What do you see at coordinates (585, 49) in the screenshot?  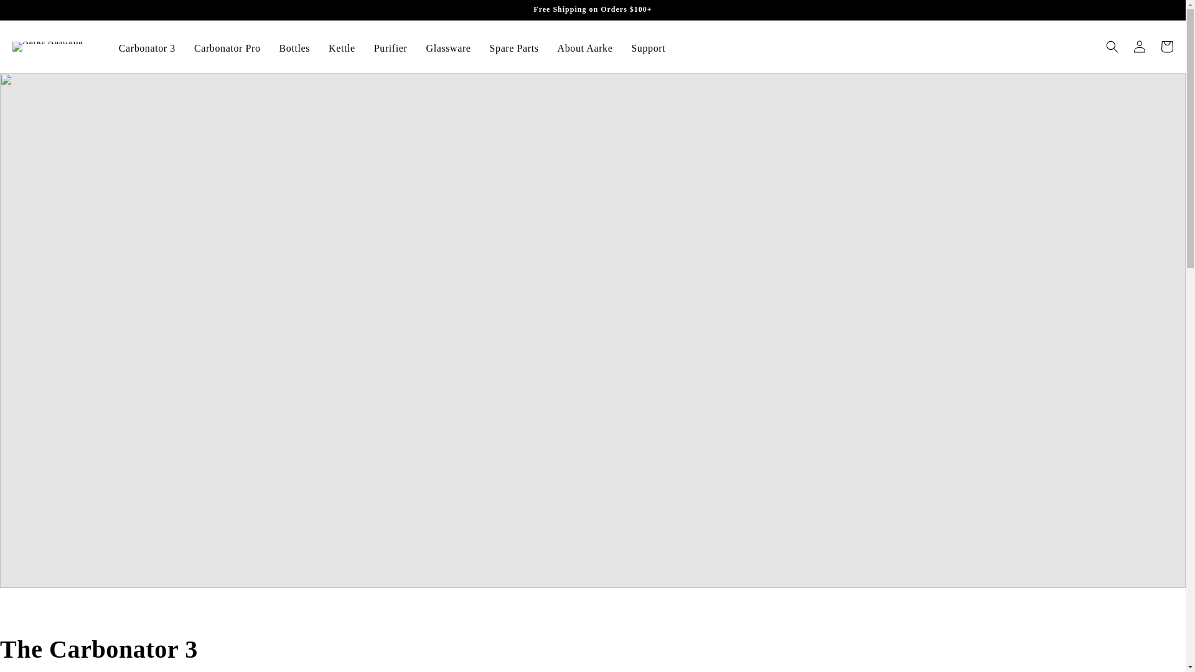 I see `About Aarke` at bounding box center [585, 49].